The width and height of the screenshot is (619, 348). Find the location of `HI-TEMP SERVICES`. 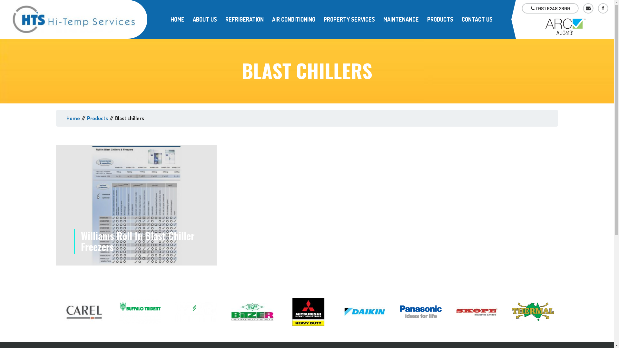

HI-TEMP SERVICES is located at coordinates (74, 19).